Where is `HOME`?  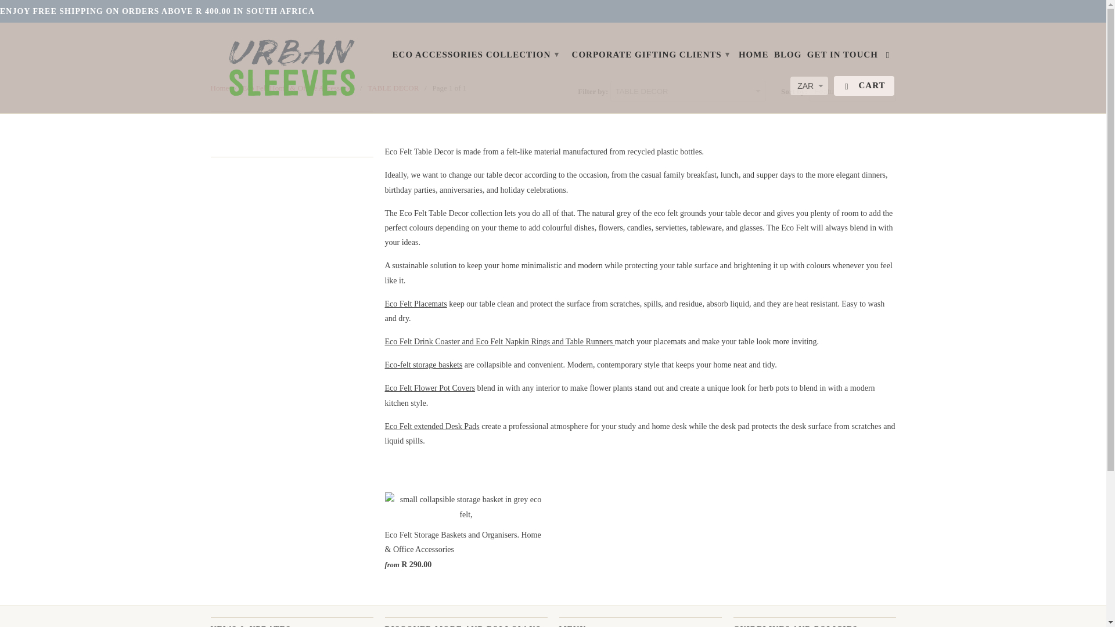
HOME is located at coordinates (754, 57).